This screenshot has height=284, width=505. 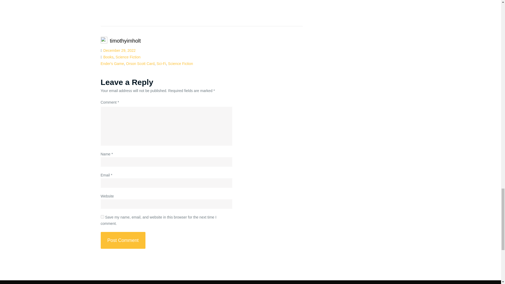 I want to click on Sci-Fi, so click(x=161, y=64).